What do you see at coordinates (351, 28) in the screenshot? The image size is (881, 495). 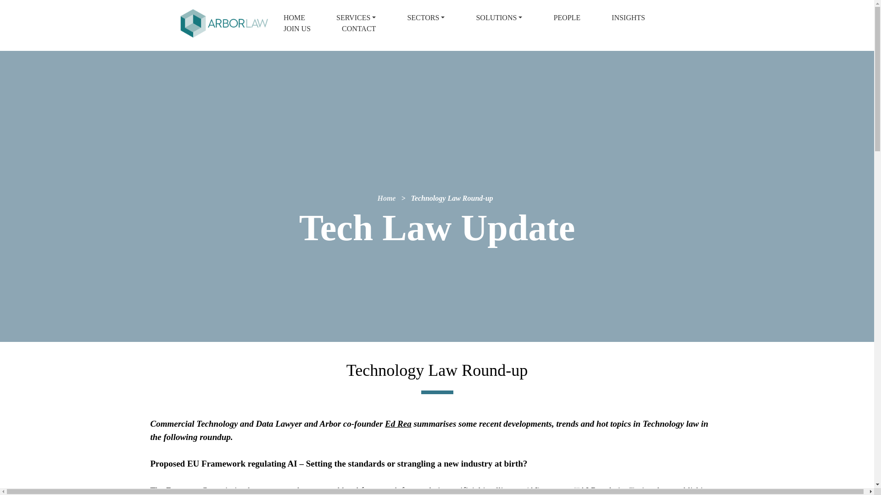 I see `CONTACT` at bounding box center [351, 28].